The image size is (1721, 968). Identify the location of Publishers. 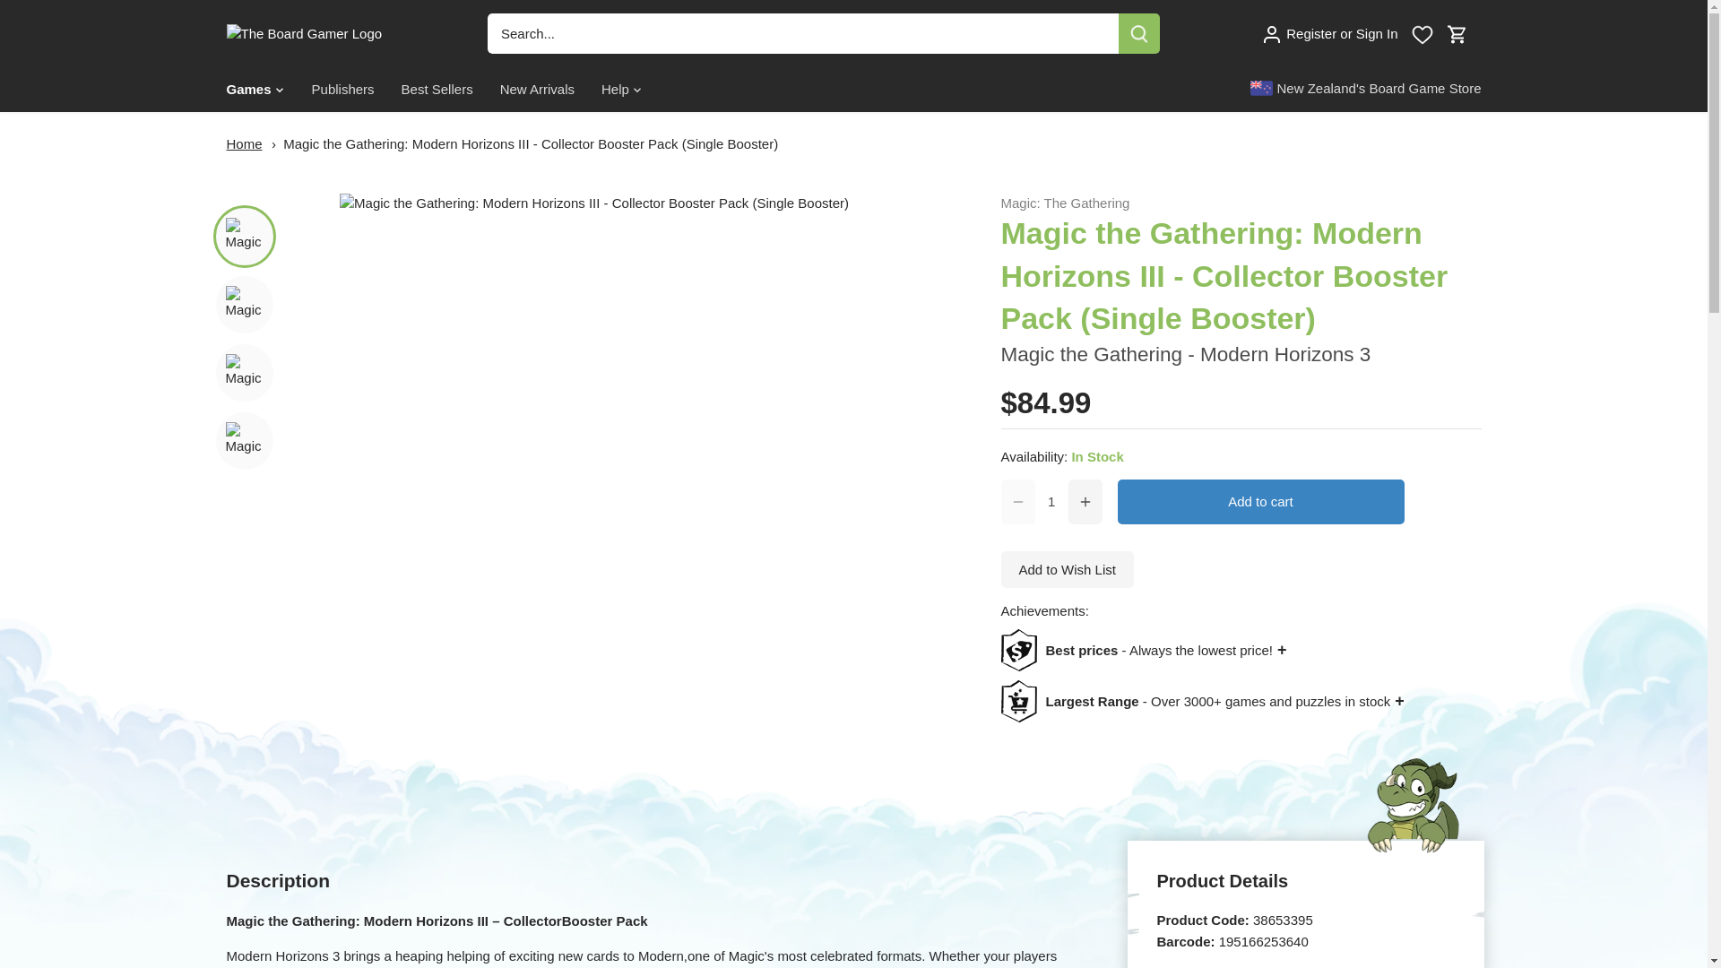
(342, 90).